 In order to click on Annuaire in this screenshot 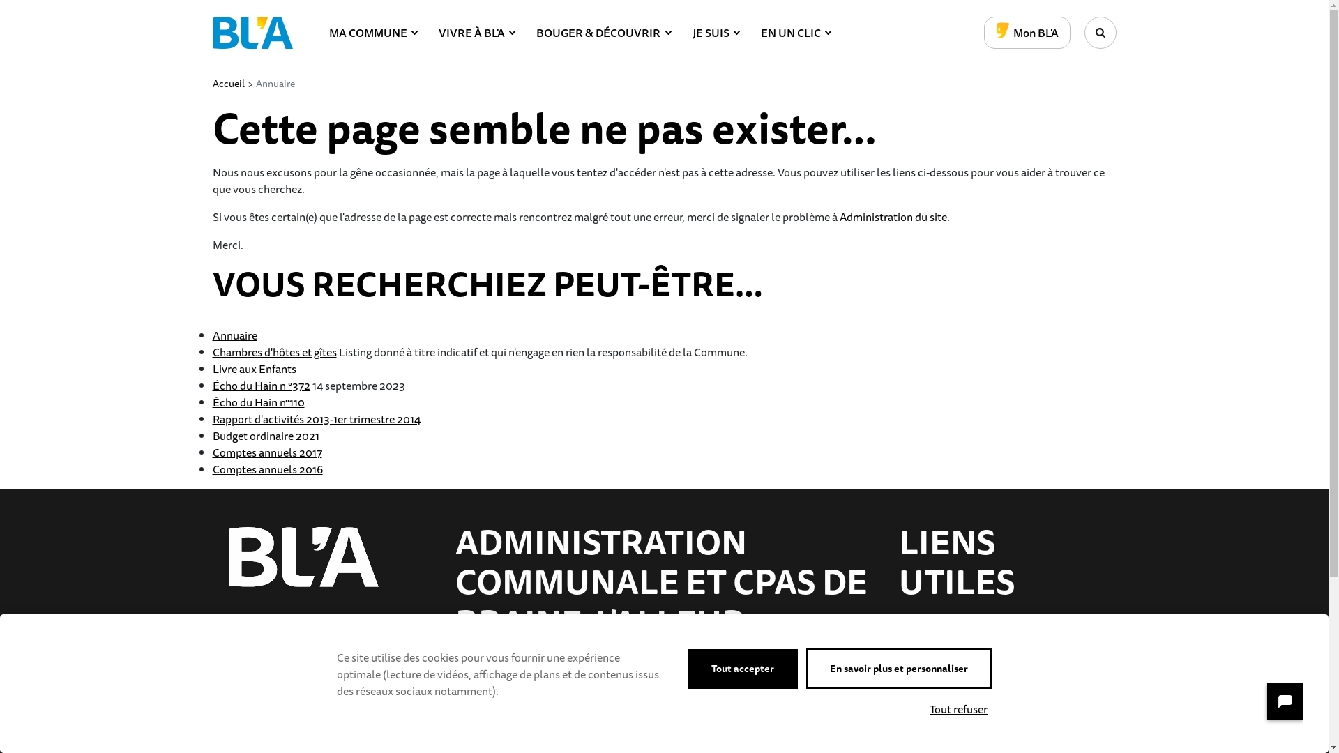, I will do `click(234, 335)`.